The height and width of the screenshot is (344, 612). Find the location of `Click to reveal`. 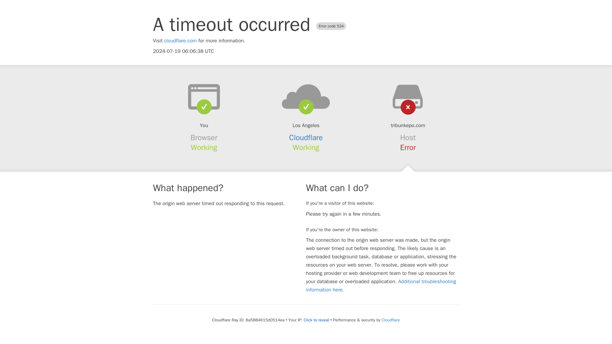

Click to reveal is located at coordinates (316, 320).